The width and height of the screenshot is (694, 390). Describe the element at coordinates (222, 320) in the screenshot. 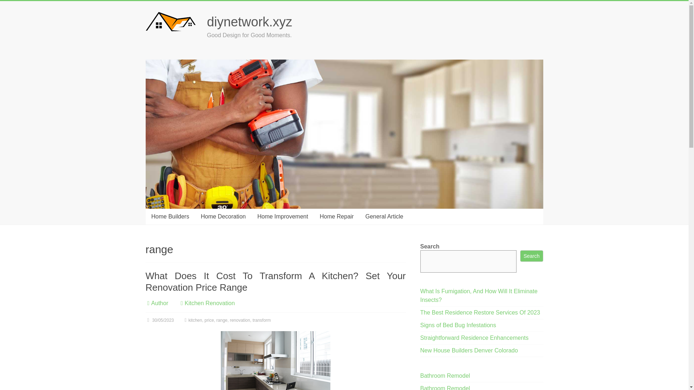

I see `range` at that location.